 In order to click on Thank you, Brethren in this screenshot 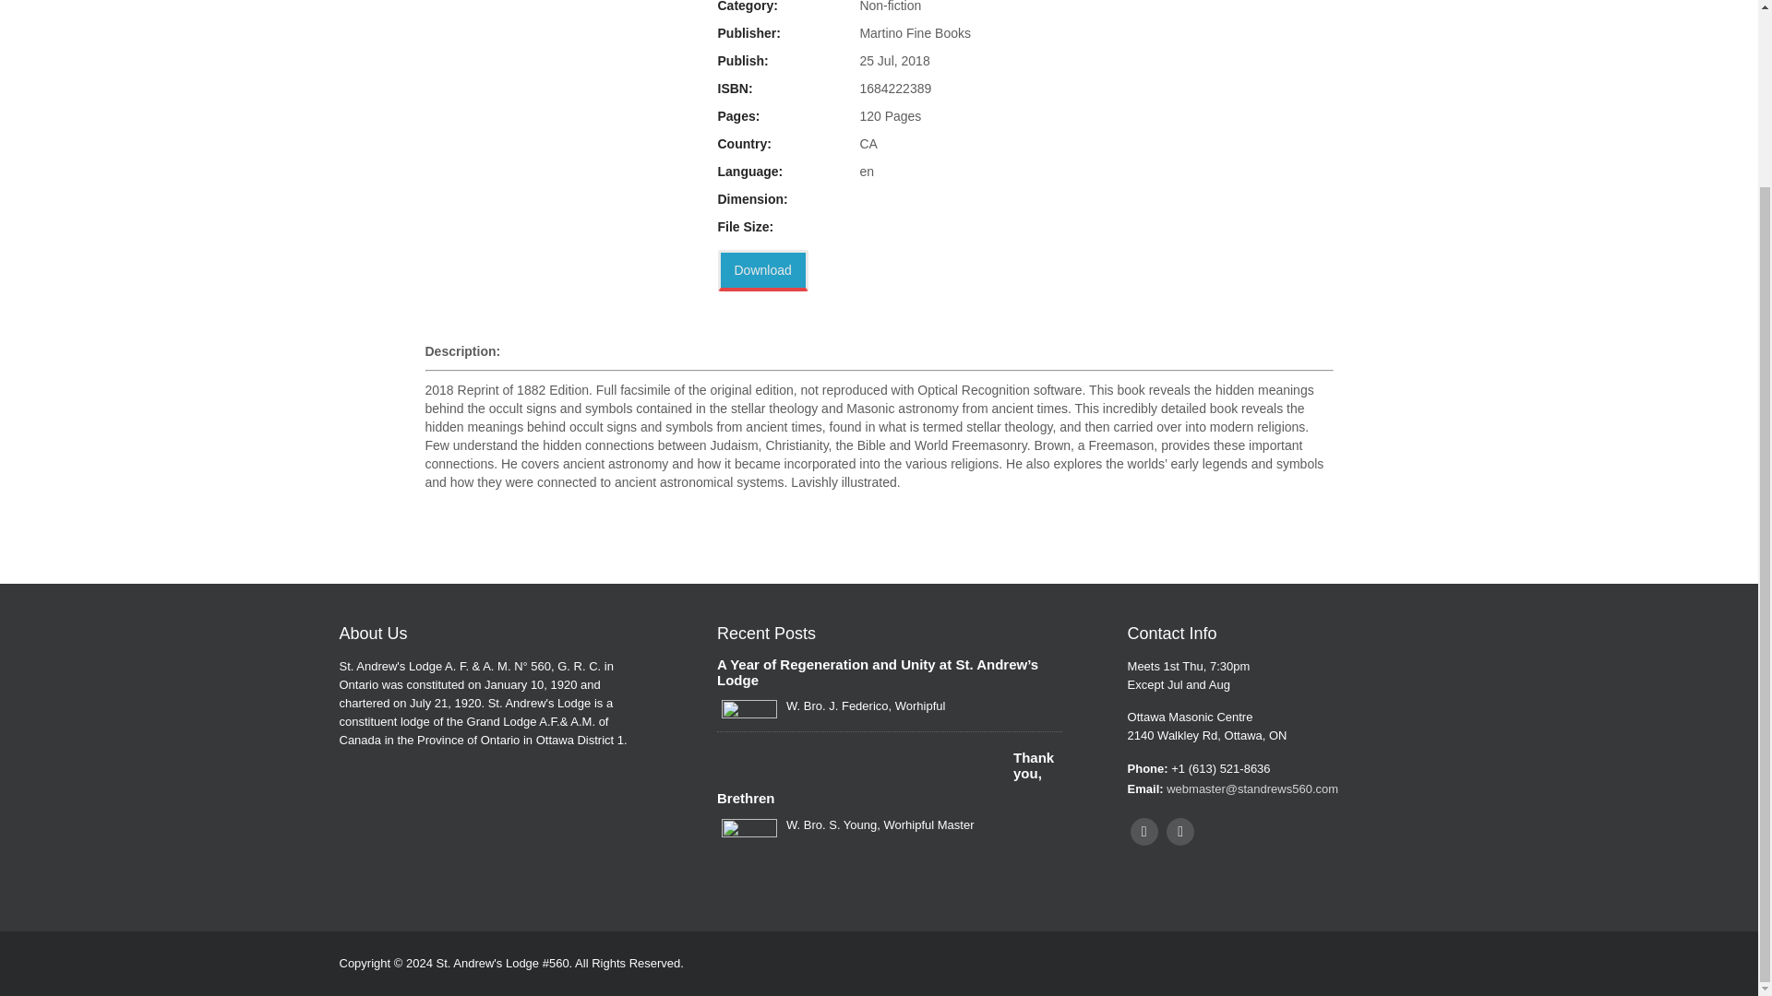, I will do `click(890, 778)`.